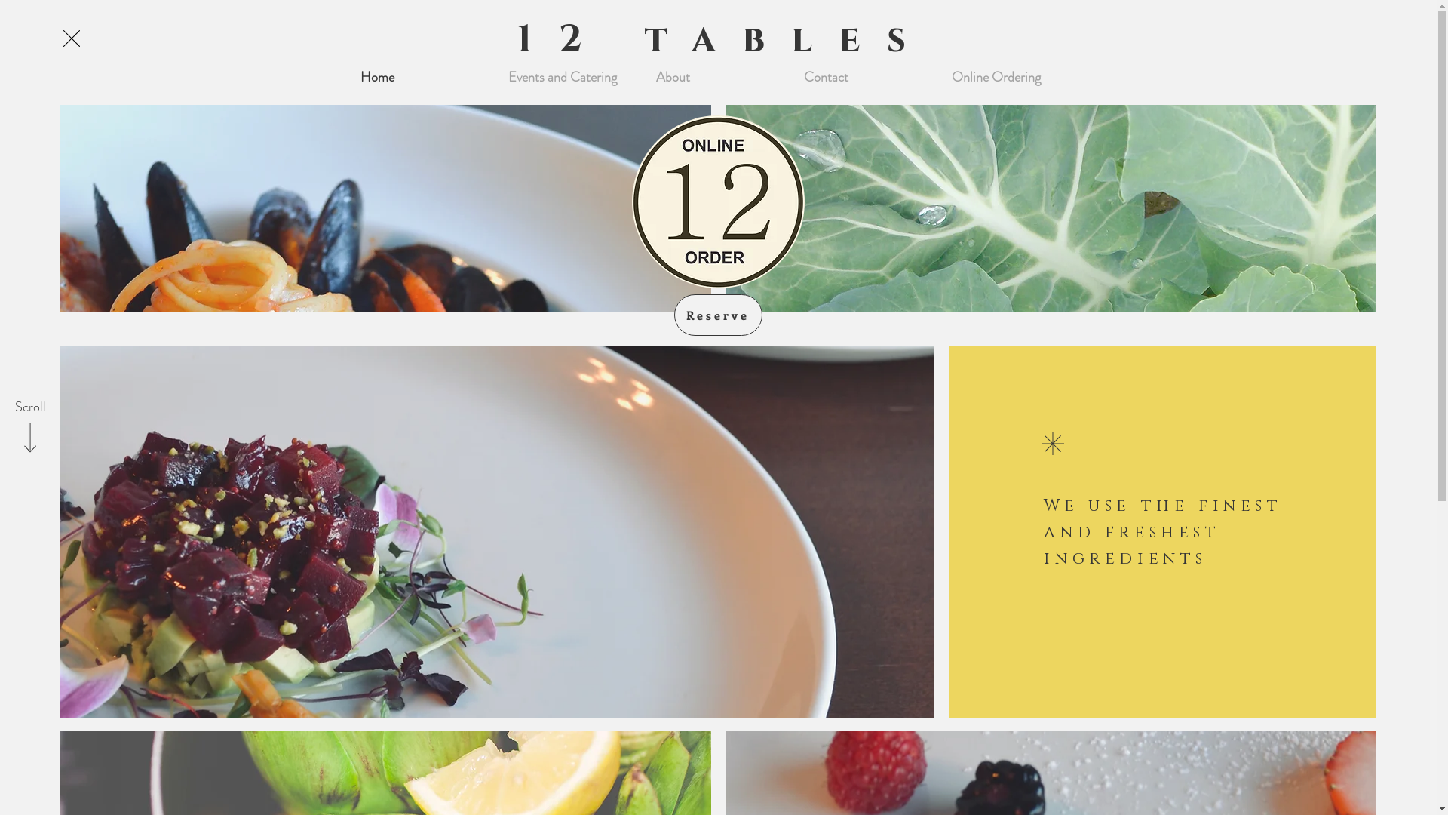  Describe the element at coordinates (30, 407) in the screenshot. I see `Scroll` at that location.